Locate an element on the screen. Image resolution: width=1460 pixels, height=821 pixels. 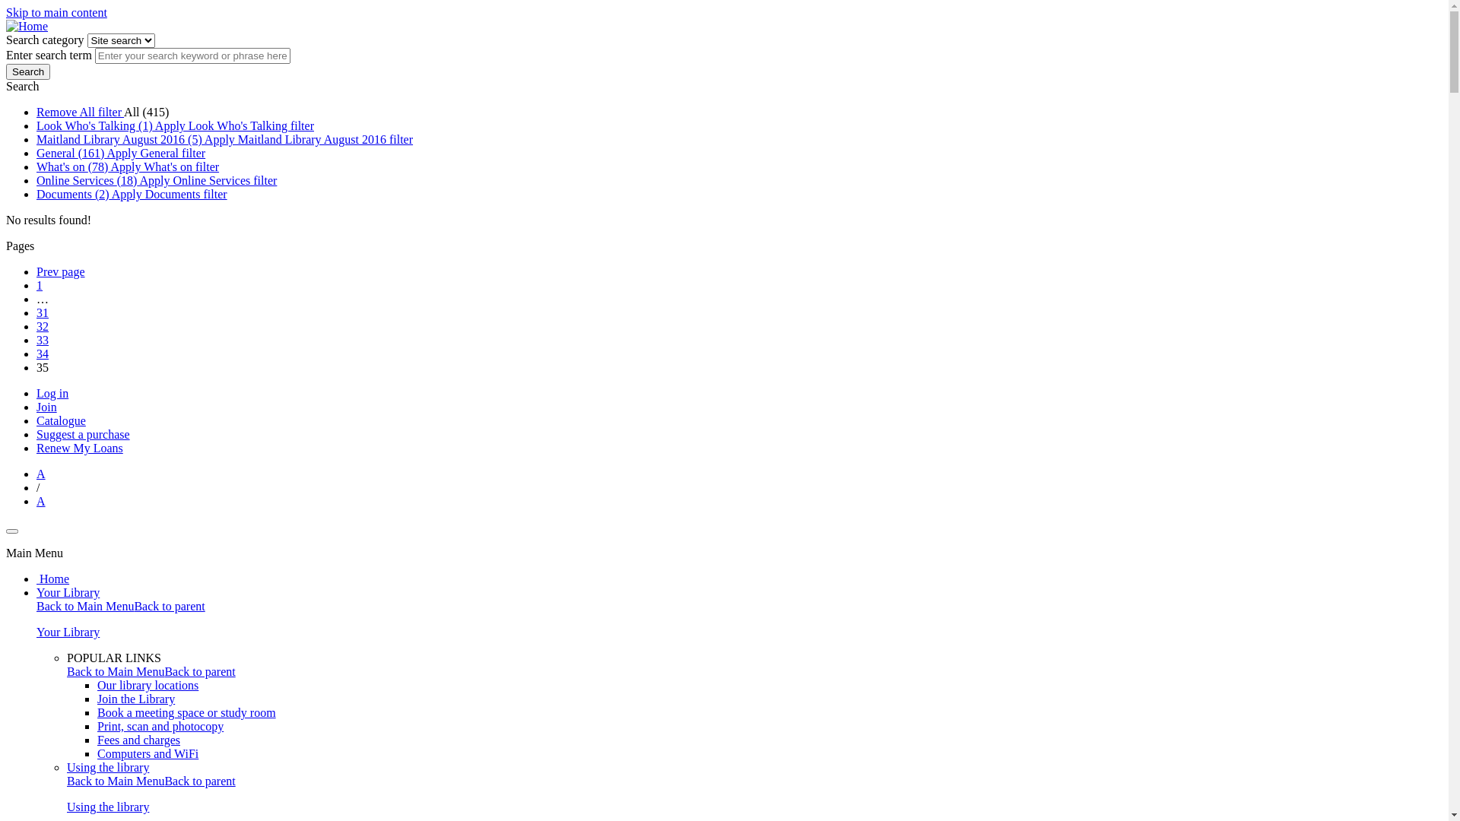
Fees and charges is located at coordinates (138, 740).